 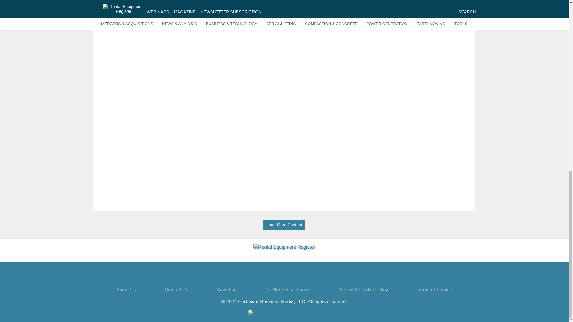 I want to click on Product of the Week - SB72D, SB78D and SB84D snow blowers, so click(x=444, y=3).